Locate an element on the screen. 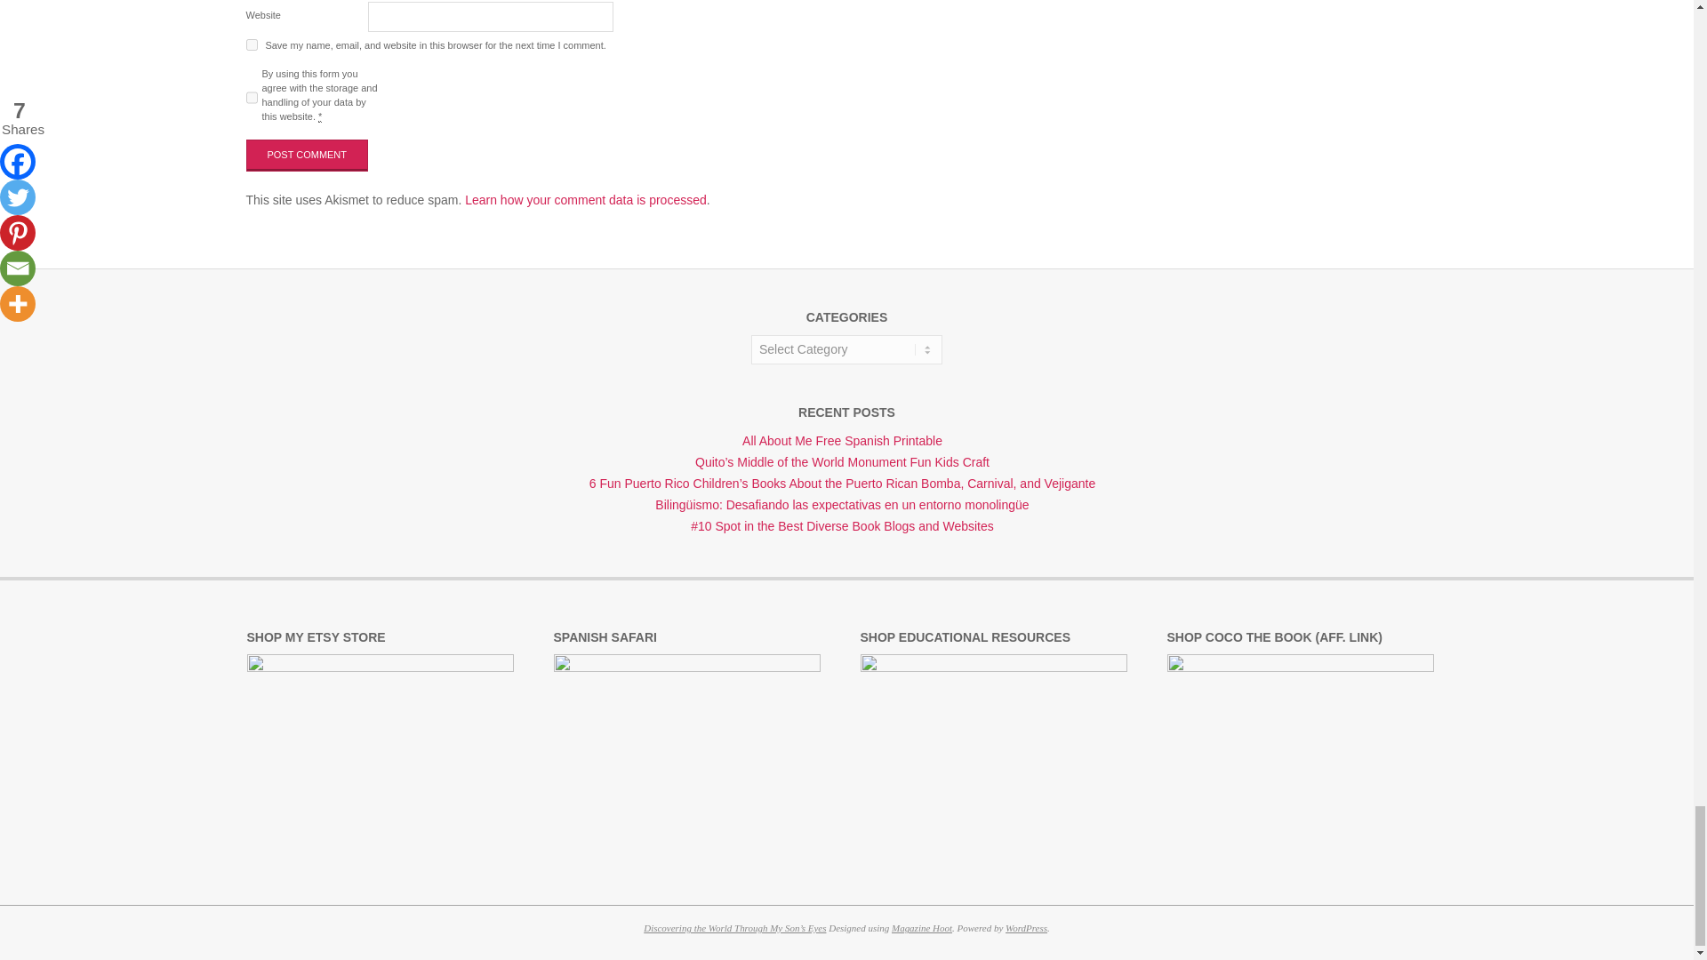 The height and width of the screenshot is (960, 1707). Post Comment is located at coordinates (307, 155).